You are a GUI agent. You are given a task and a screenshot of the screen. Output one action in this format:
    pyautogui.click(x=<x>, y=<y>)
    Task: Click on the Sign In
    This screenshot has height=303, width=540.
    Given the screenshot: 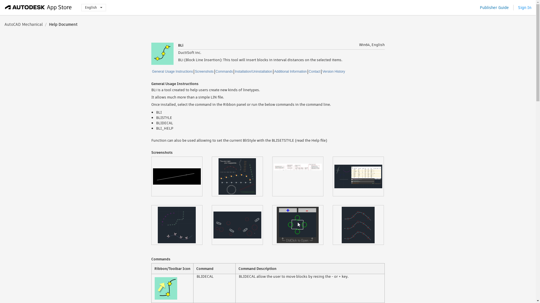 What is the action you would take?
    pyautogui.click(x=525, y=7)
    